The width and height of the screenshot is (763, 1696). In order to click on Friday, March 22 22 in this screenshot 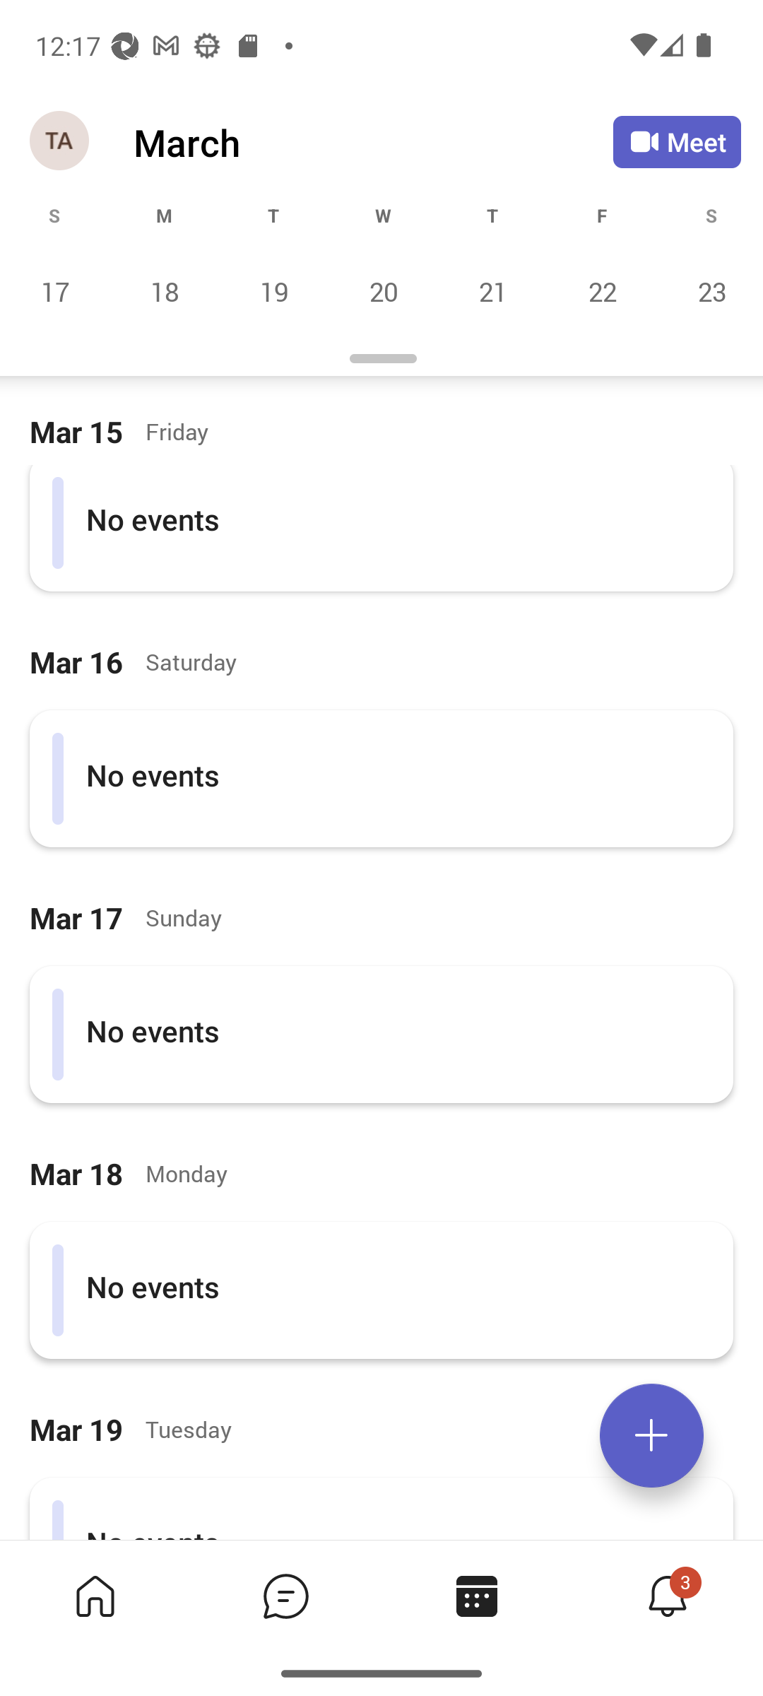, I will do `click(602, 291)`.